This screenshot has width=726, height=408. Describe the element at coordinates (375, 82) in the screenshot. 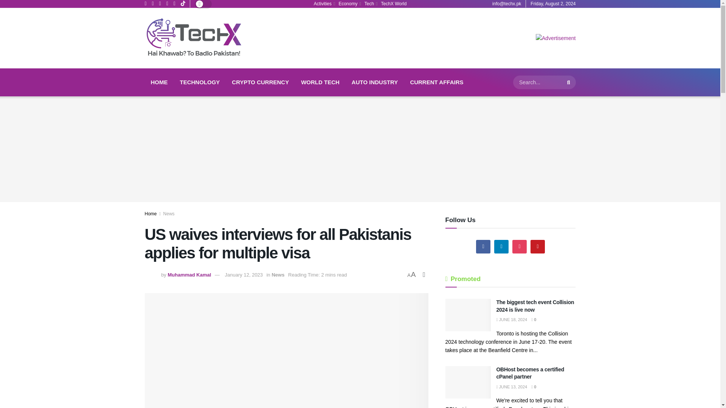

I see `AUTO INDUSTRY` at that location.